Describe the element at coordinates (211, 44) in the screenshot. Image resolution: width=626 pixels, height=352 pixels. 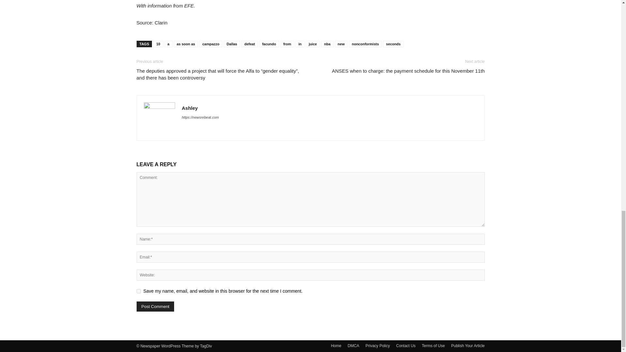
I see `campazzo` at that location.